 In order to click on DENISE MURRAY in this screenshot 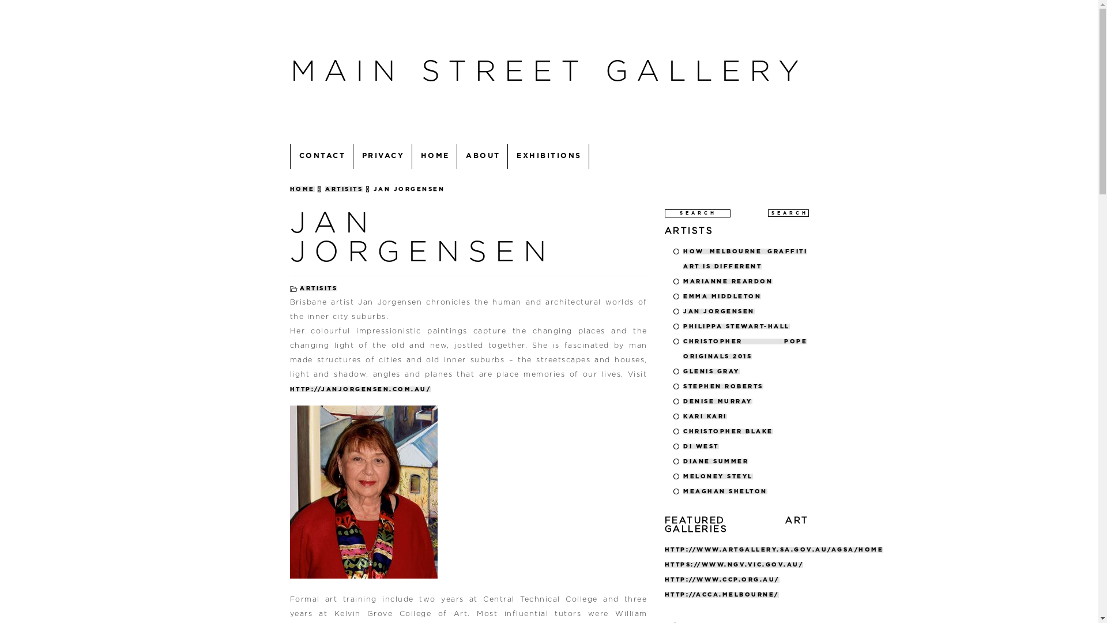, I will do `click(718, 401)`.